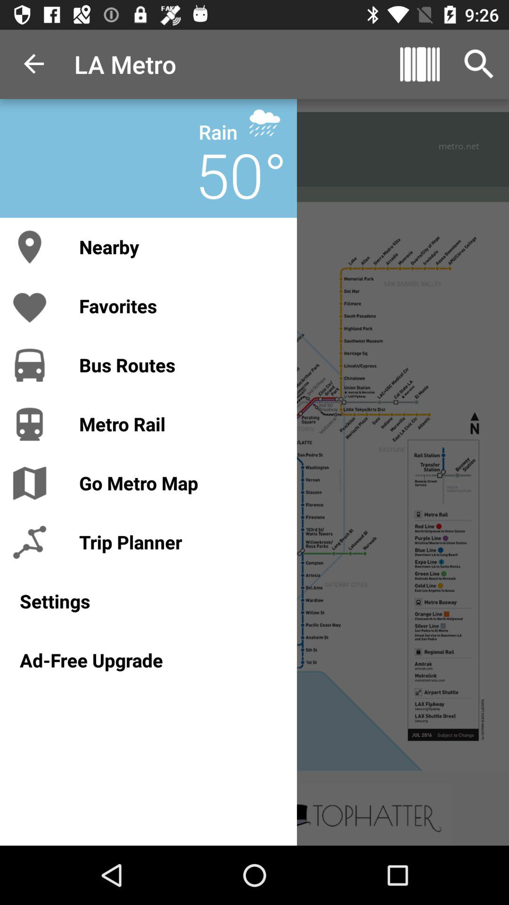 This screenshot has width=509, height=905. I want to click on press item above the settings item, so click(178, 542).